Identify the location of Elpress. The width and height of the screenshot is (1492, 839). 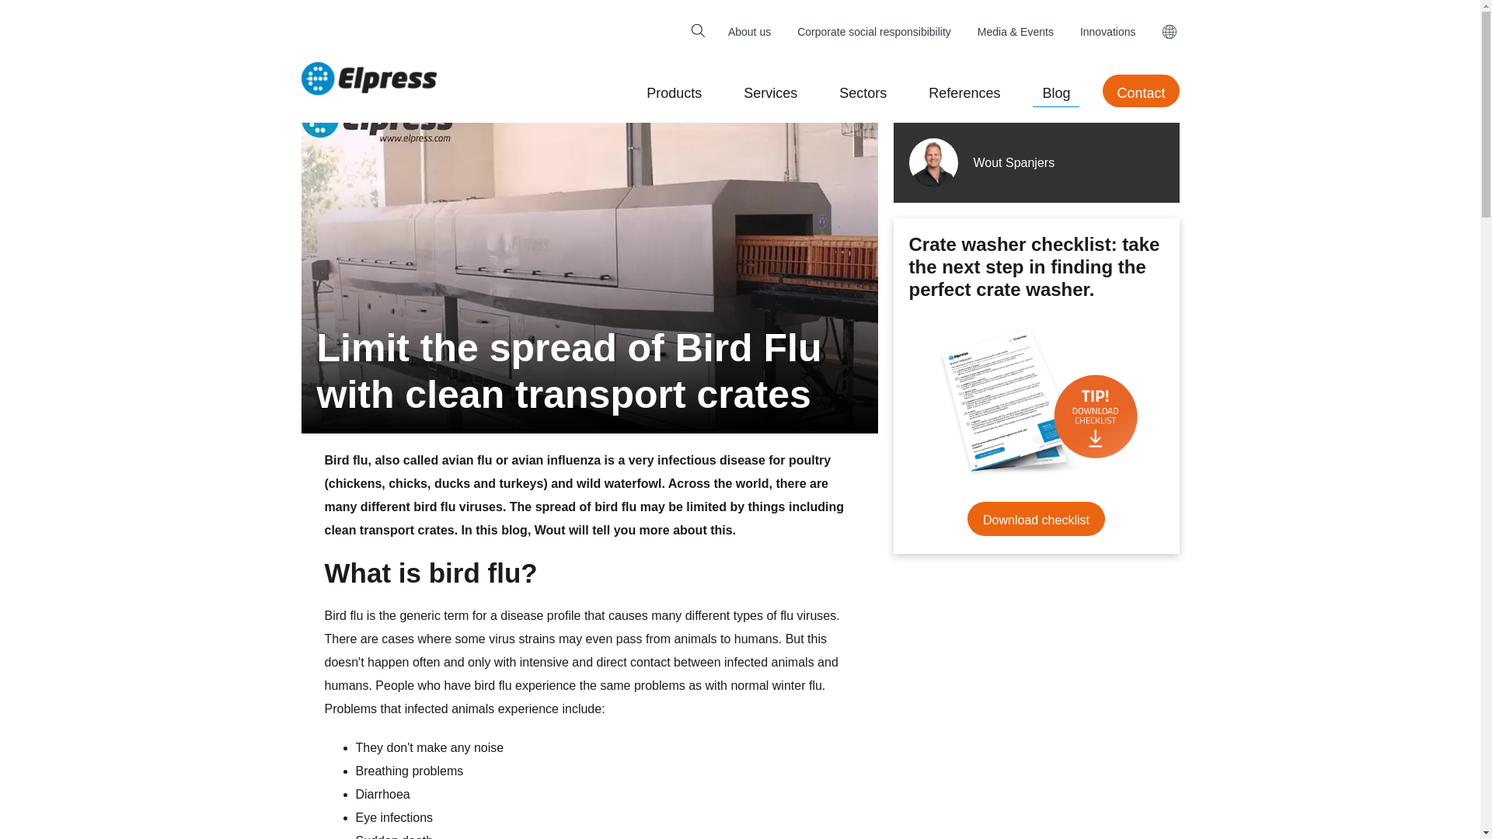
(368, 78).